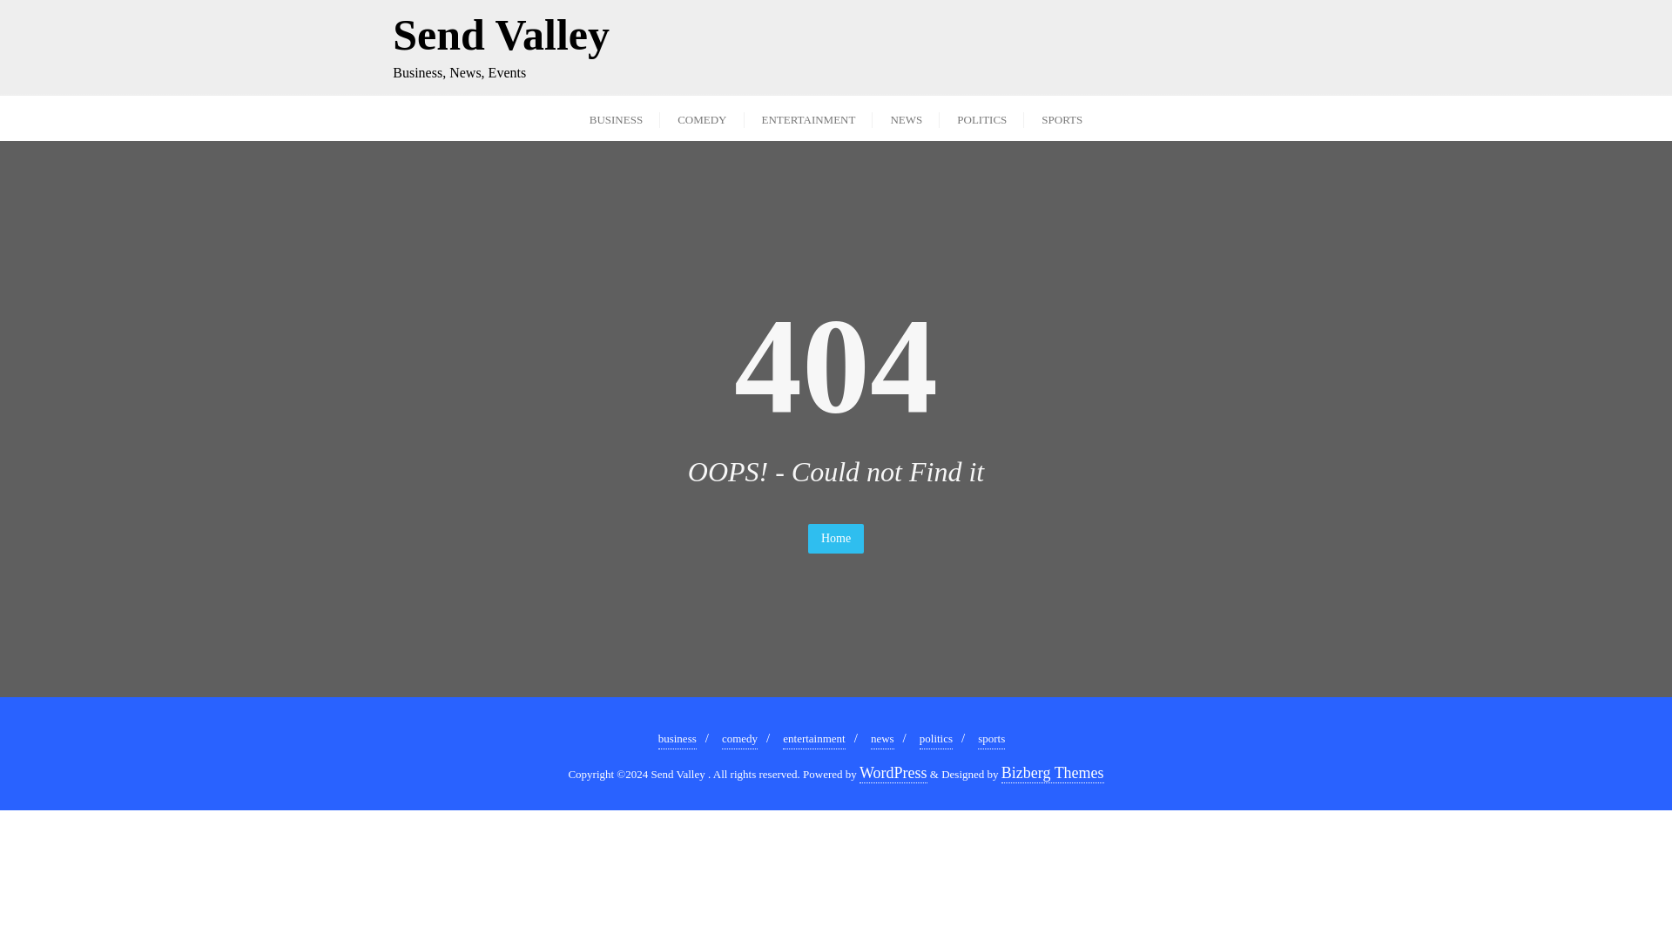 The height and width of the screenshot is (940, 1672). What do you see at coordinates (702, 118) in the screenshot?
I see `COMEDY` at bounding box center [702, 118].